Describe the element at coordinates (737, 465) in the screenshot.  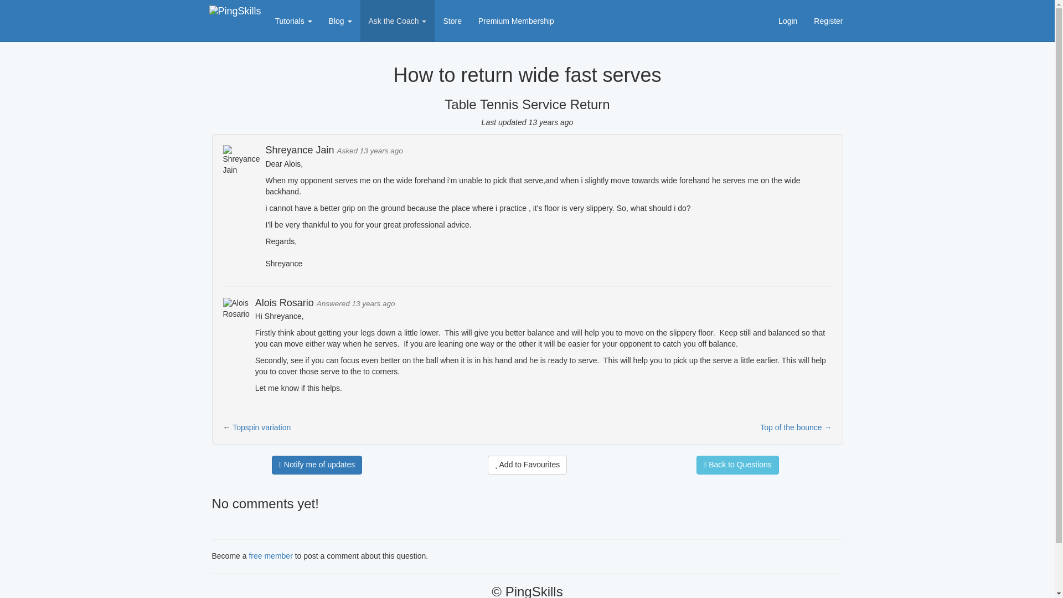
I see `Back to Questions` at that location.